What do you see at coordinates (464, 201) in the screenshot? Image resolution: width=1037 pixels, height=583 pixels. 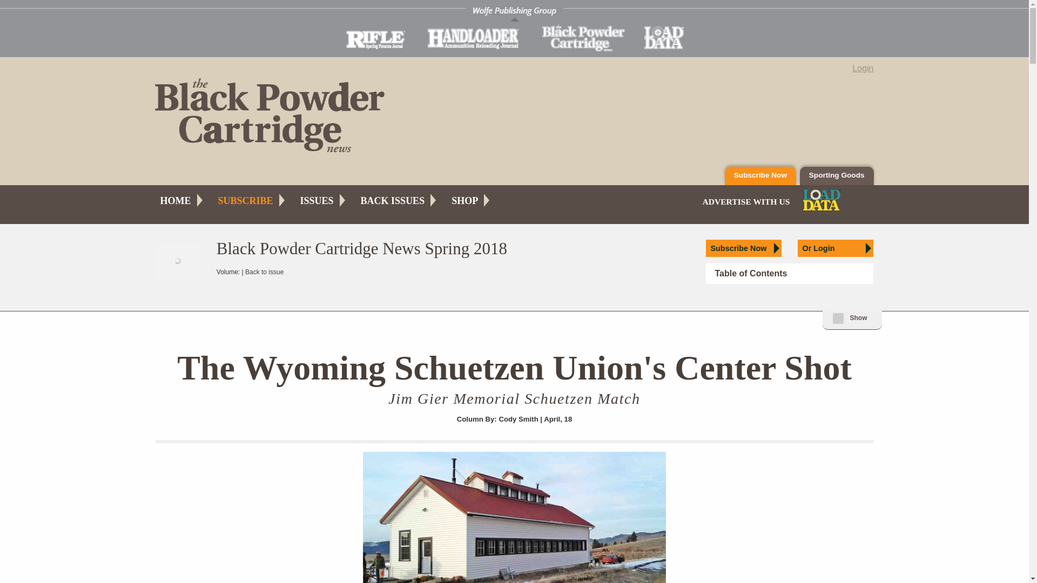 I see `SHOP` at bounding box center [464, 201].